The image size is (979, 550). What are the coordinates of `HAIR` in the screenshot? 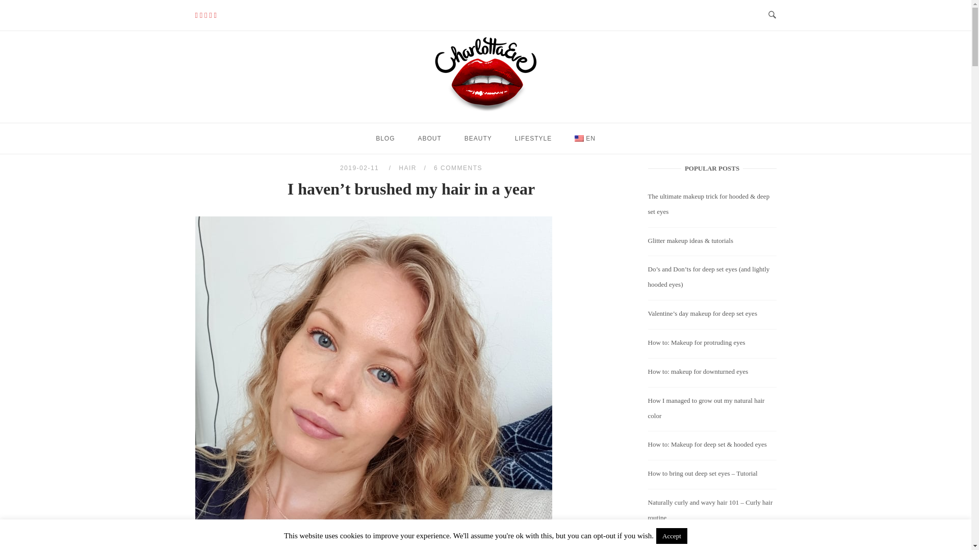 It's located at (407, 168).